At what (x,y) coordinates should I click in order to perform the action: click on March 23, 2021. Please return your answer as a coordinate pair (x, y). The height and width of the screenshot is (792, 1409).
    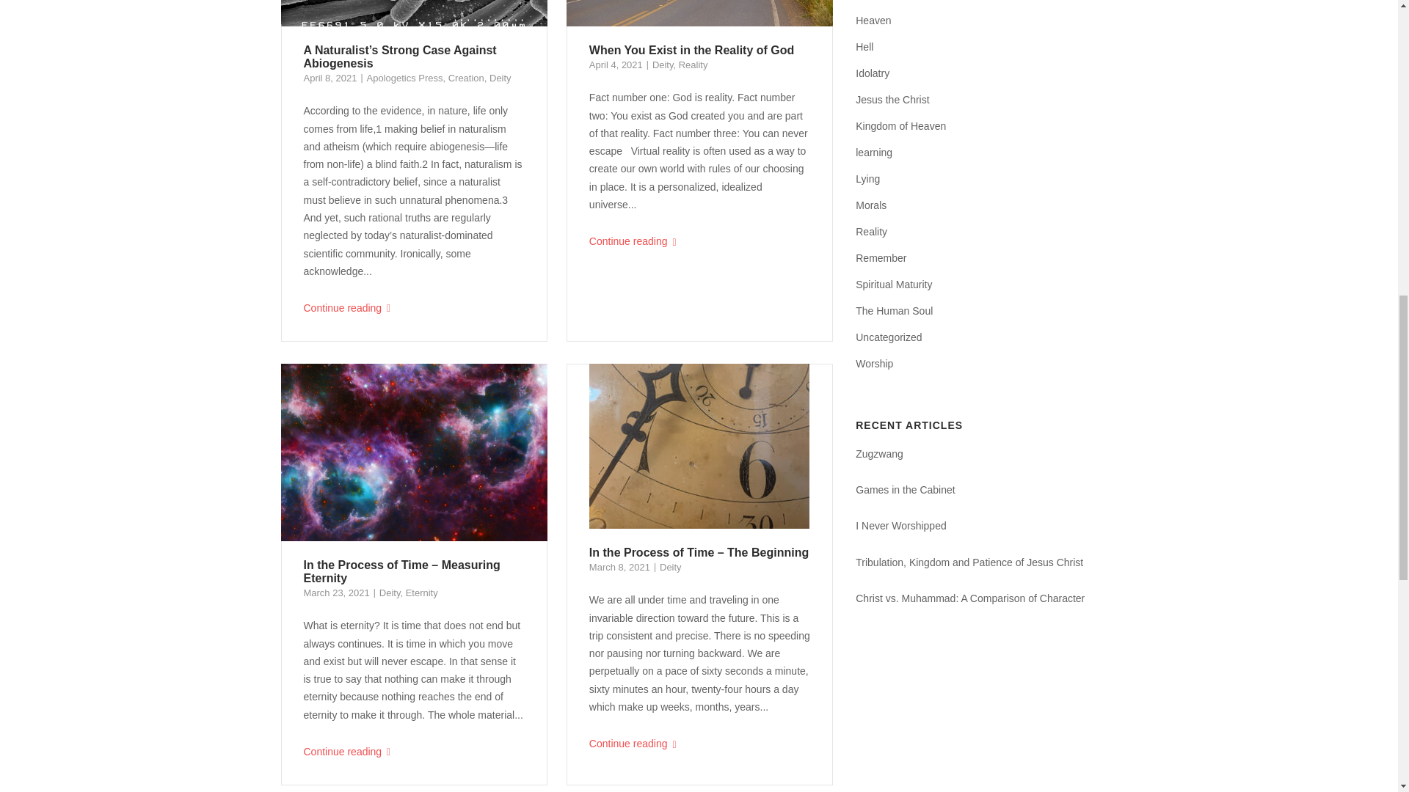
    Looking at the image, I should click on (336, 593).